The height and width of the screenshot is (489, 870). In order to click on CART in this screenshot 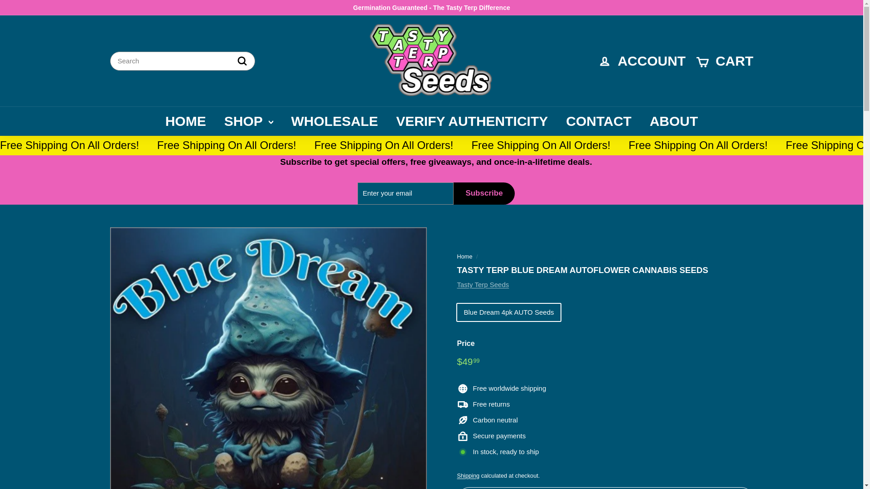, I will do `click(725, 61)`.